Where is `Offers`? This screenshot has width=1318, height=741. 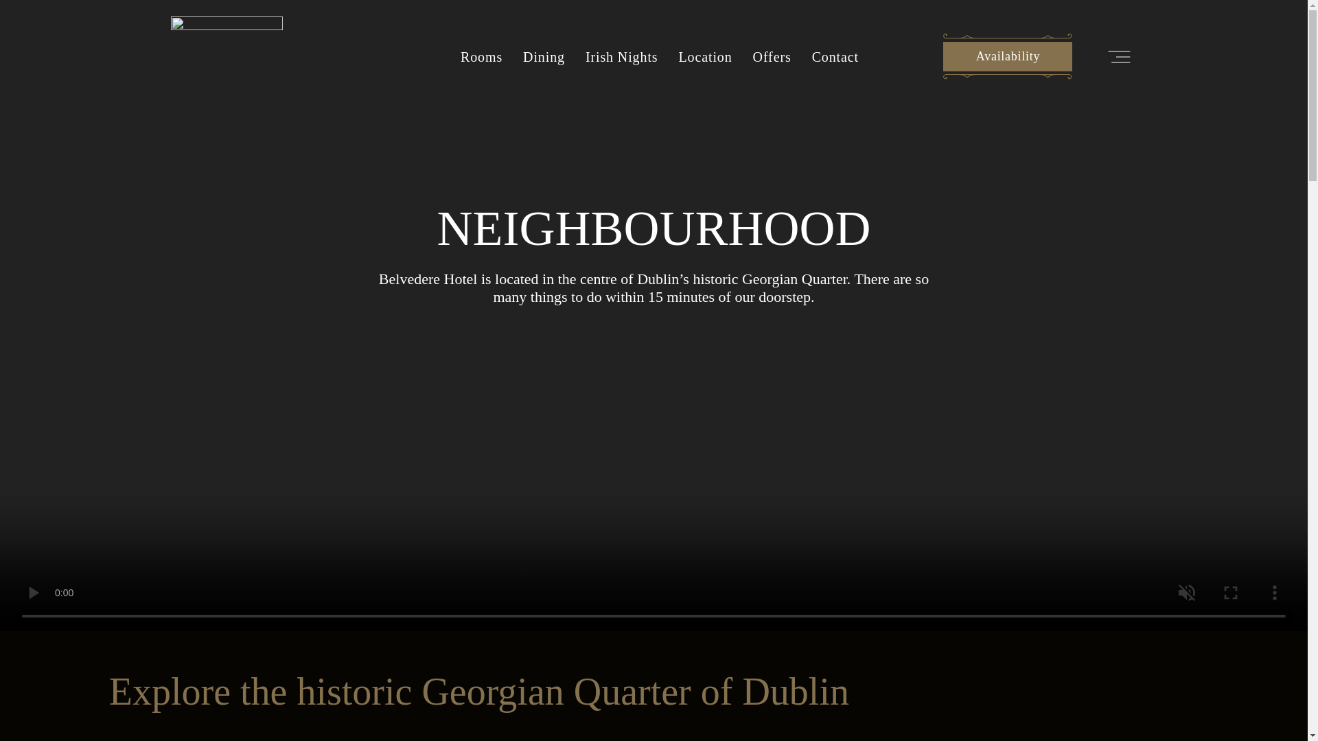 Offers is located at coordinates (772, 56).